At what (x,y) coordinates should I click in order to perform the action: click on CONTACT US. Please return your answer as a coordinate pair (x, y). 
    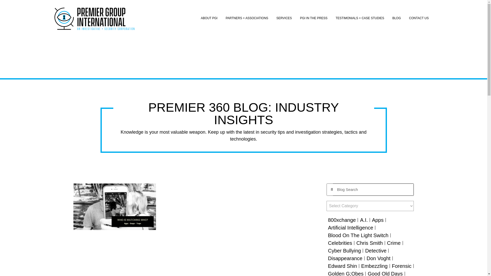
    Looking at the image, I should click on (419, 18).